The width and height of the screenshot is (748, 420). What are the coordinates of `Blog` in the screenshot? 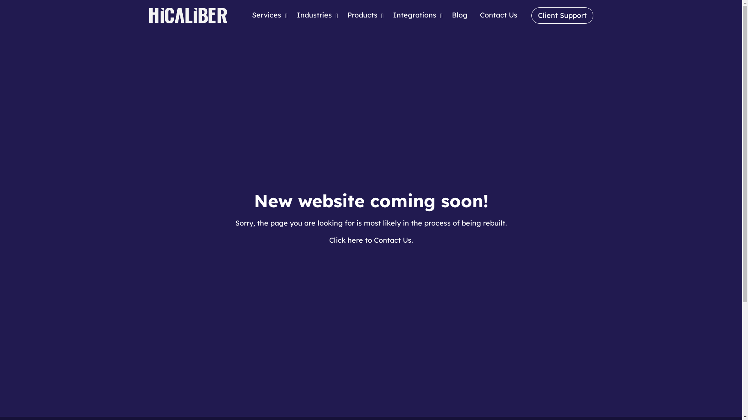 It's located at (460, 15).